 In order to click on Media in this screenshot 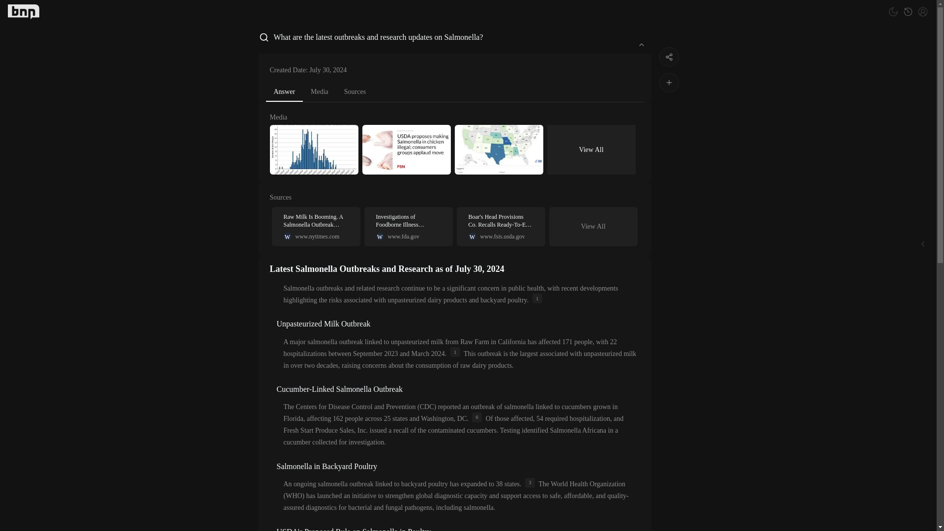, I will do `click(320, 91)`.